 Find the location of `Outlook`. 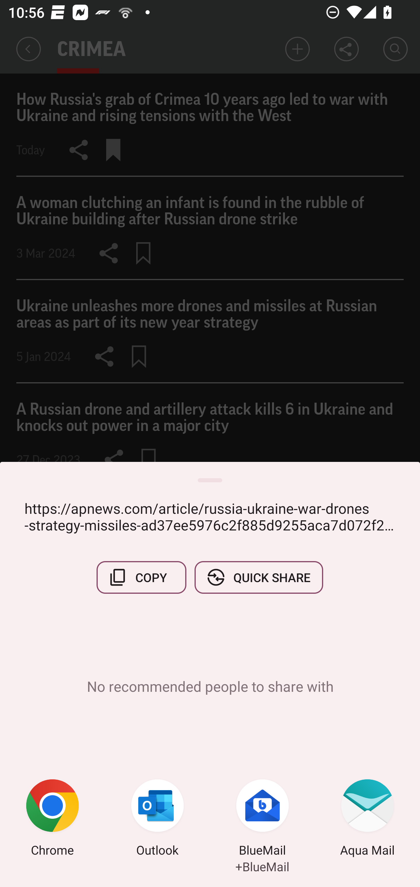

Outlook is located at coordinates (157, 819).